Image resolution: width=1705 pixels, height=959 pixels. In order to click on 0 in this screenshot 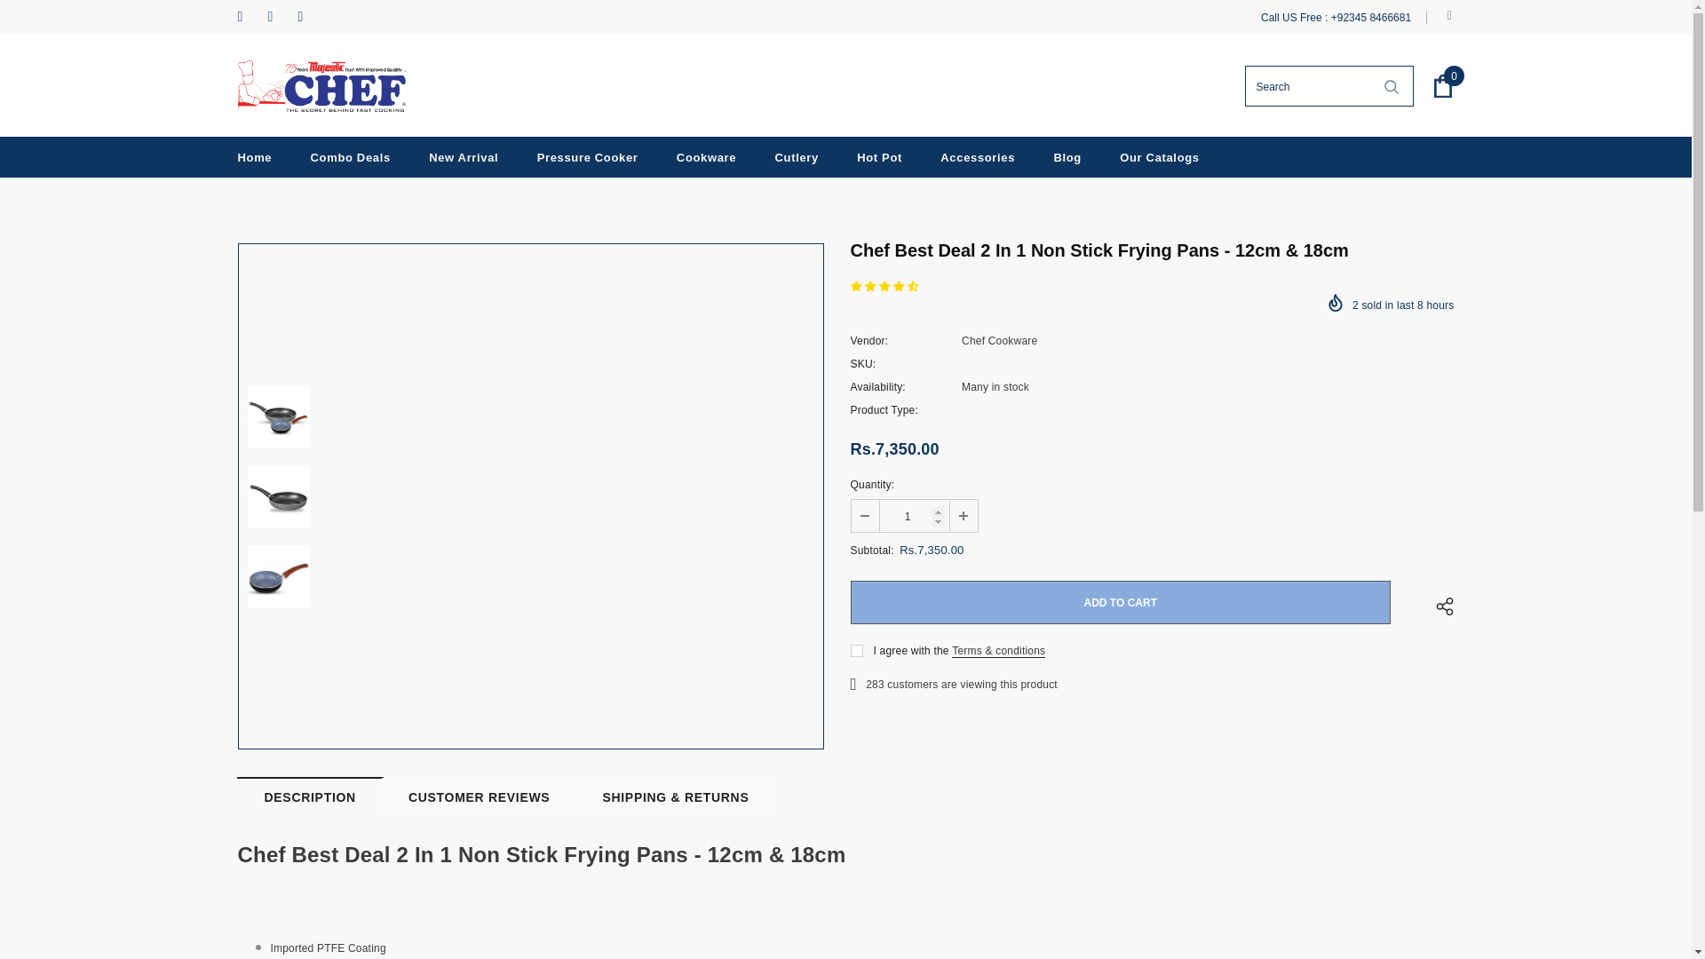, I will do `click(1442, 86)`.